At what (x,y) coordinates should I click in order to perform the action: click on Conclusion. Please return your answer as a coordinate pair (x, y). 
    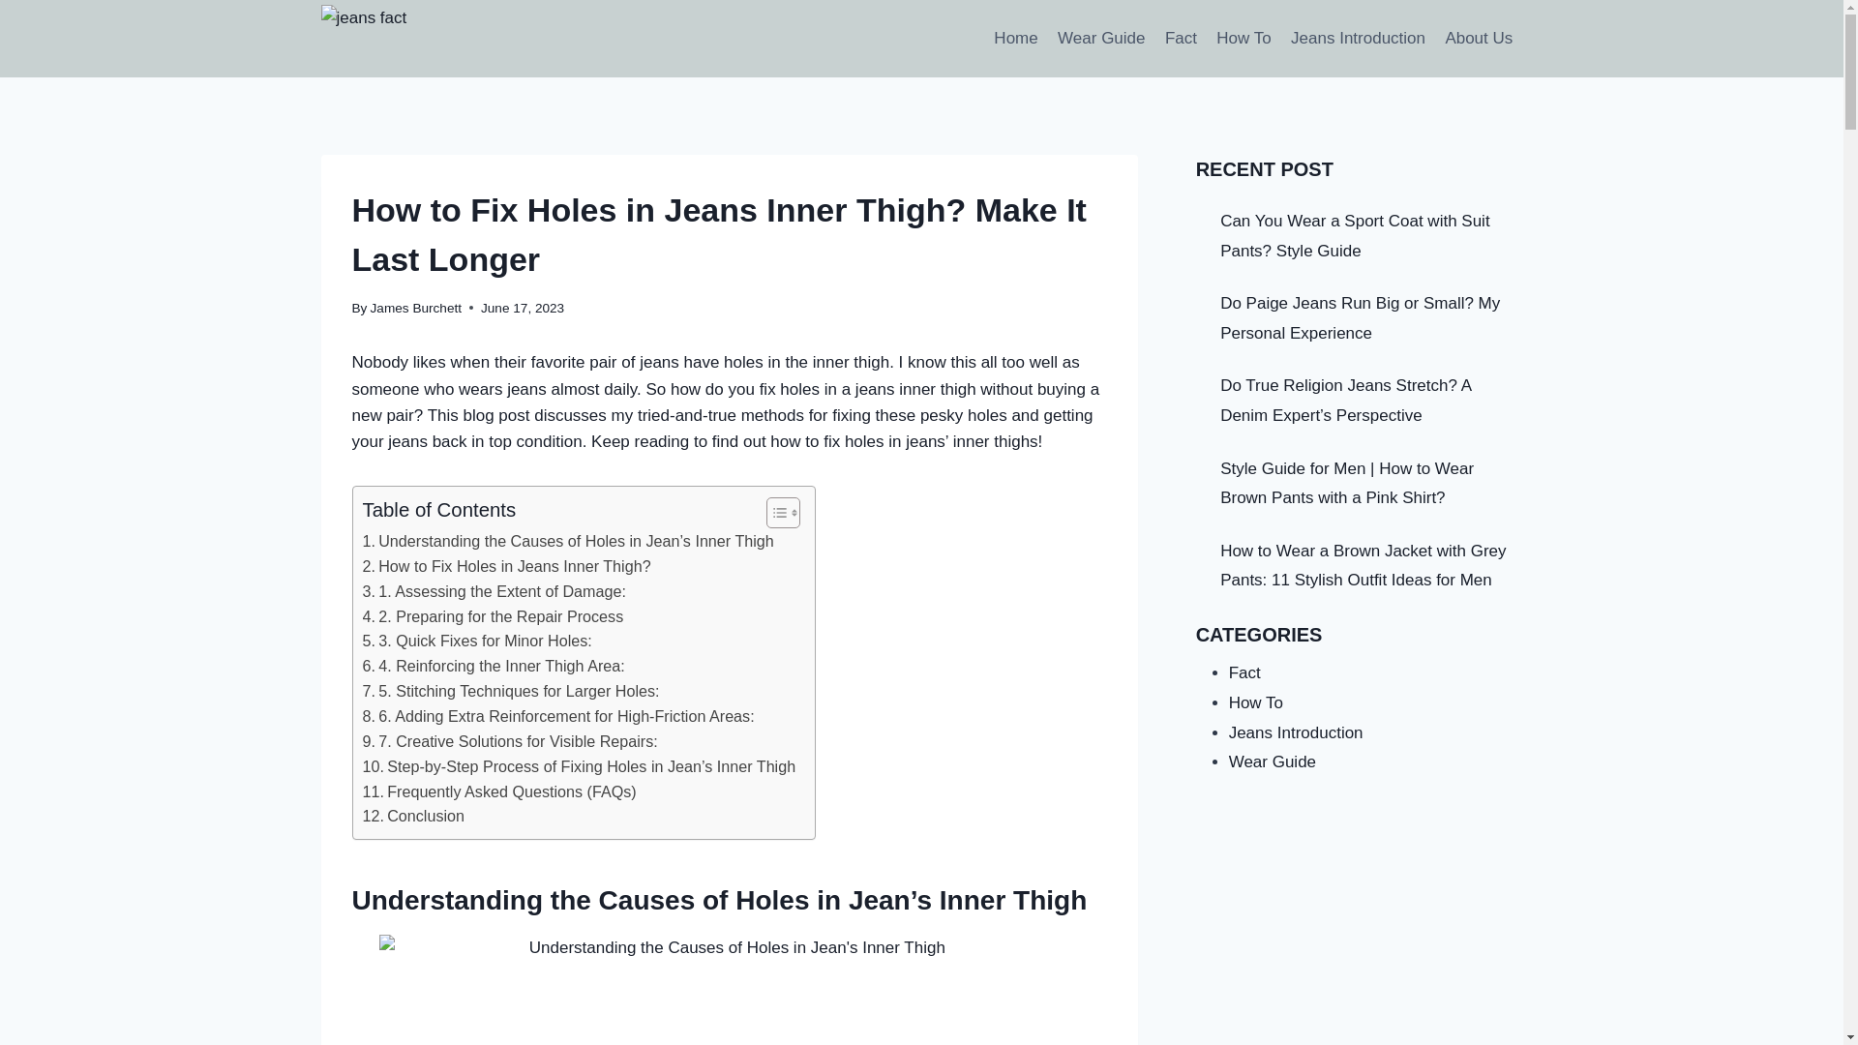
    Looking at the image, I should click on (413, 817).